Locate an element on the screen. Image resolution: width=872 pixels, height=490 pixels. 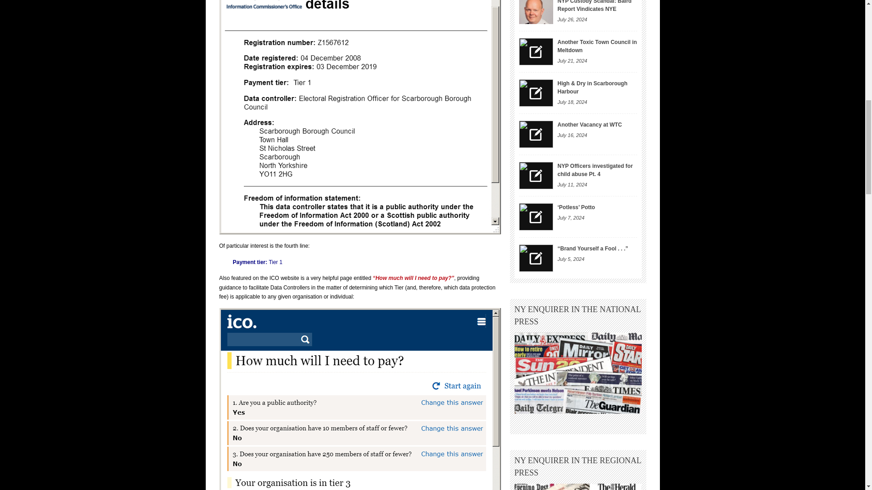
Another Vacancy at WTC is located at coordinates (536, 134).